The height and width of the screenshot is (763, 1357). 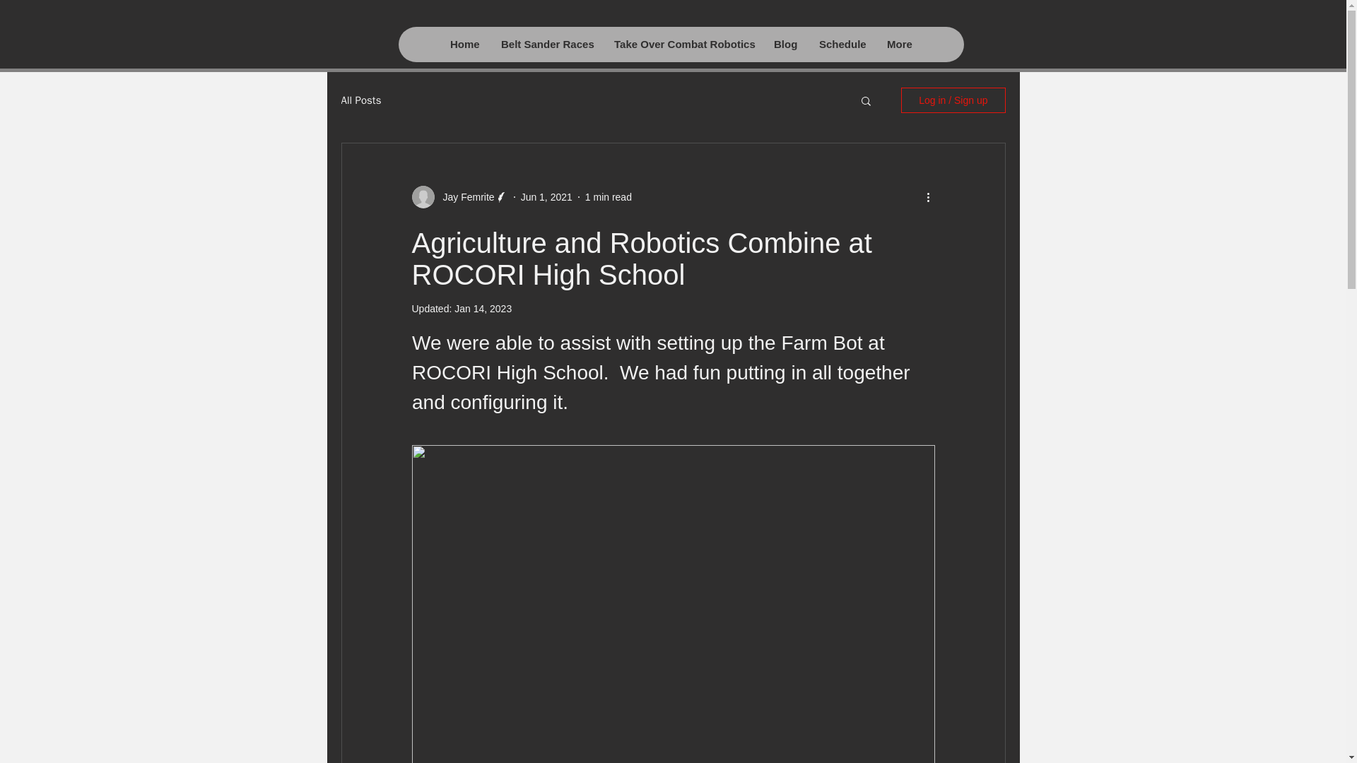 I want to click on Blog, so click(x=785, y=44).